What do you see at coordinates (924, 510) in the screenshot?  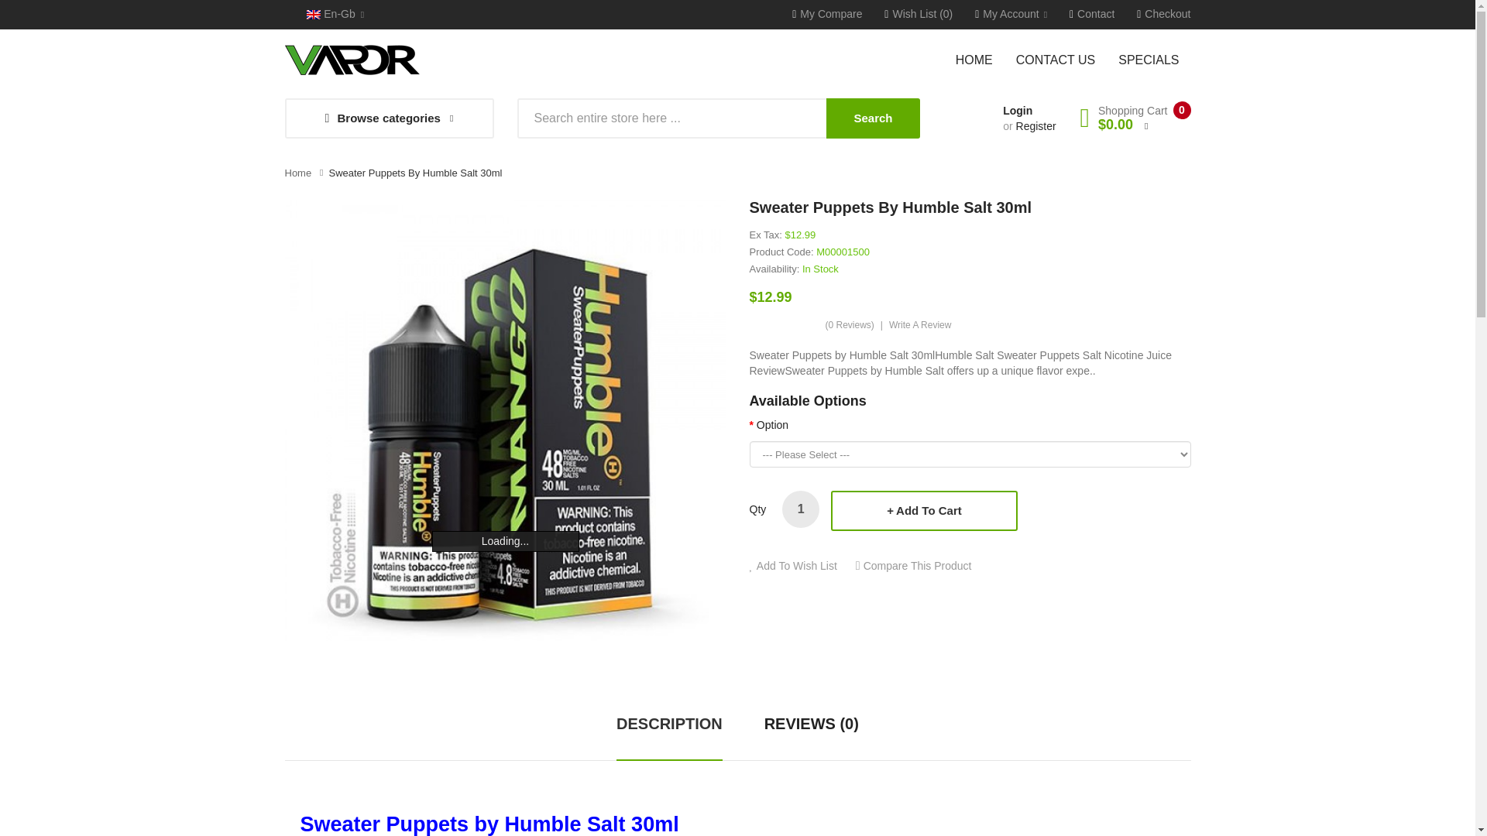 I see `Add to Cart` at bounding box center [924, 510].